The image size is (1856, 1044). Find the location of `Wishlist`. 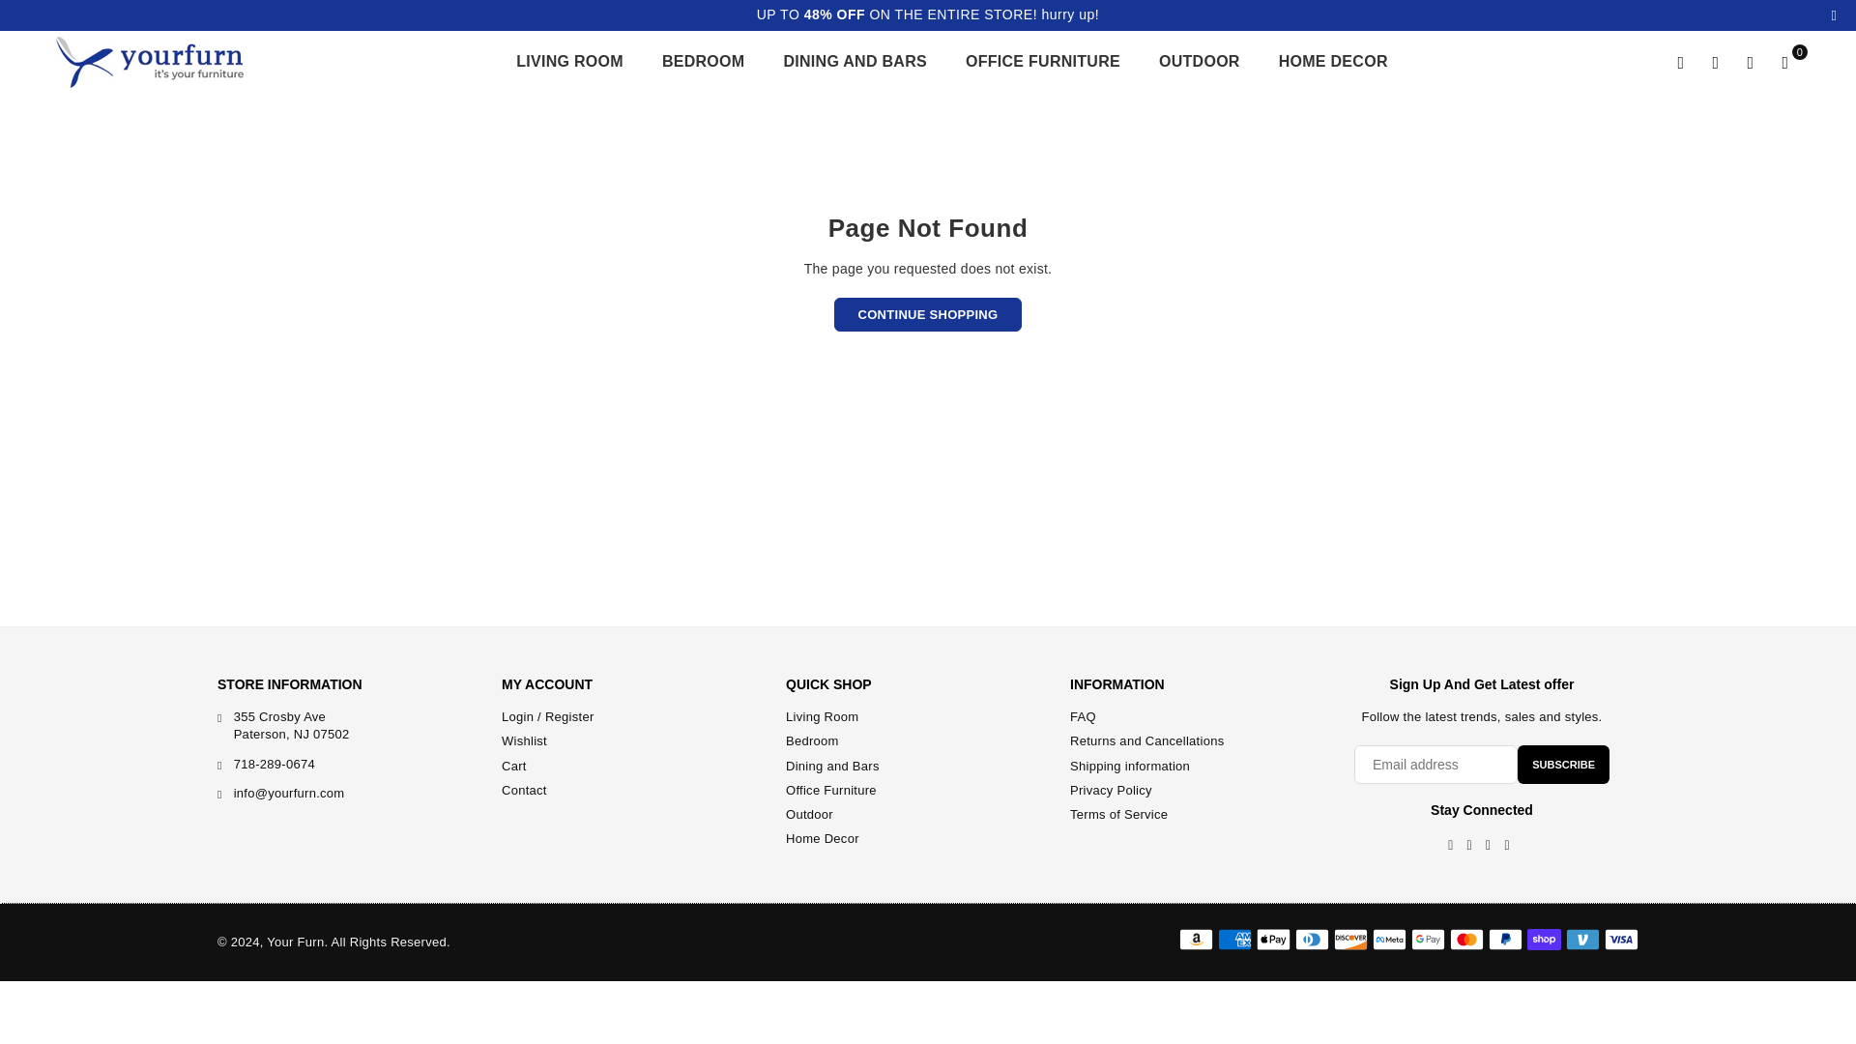

Wishlist is located at coordinates (1751, 62).